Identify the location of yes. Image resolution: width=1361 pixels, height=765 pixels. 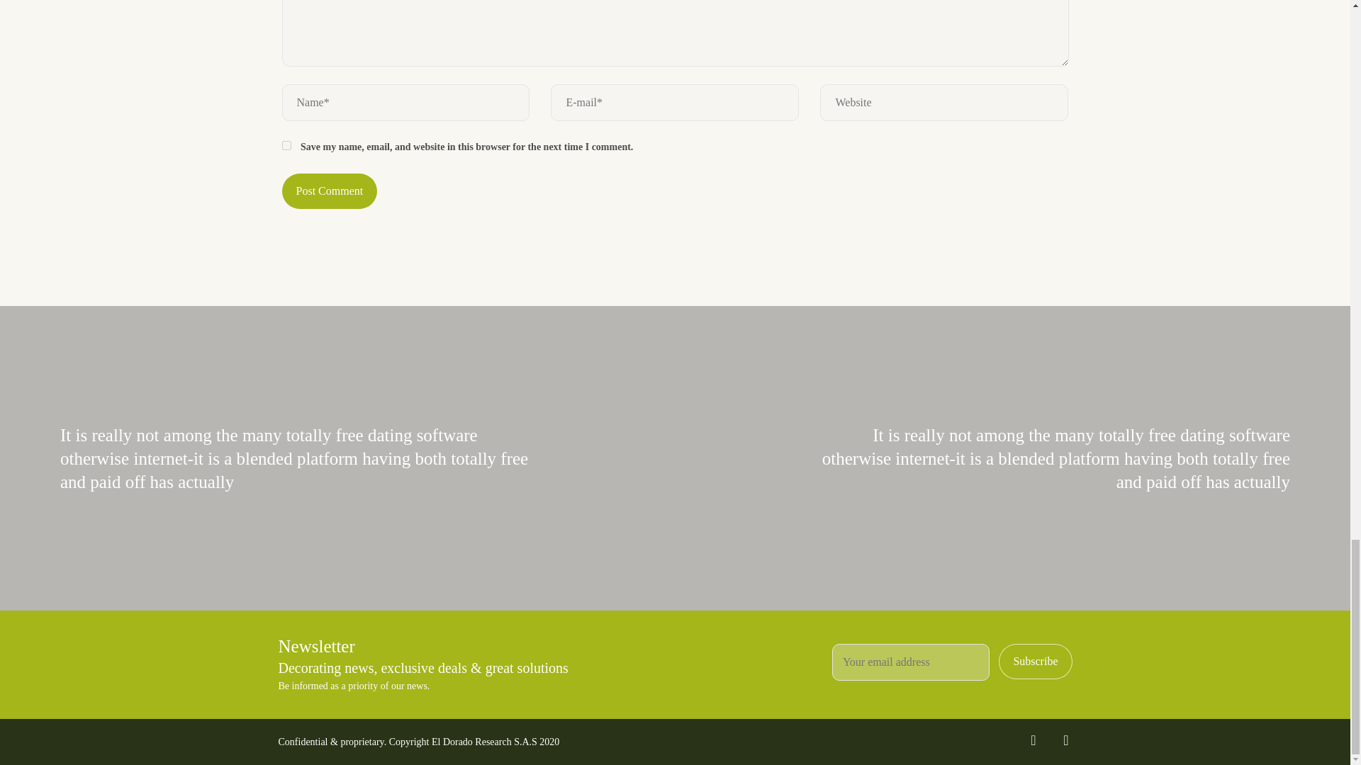
(286, 144).